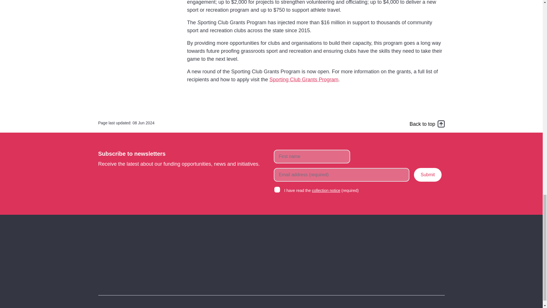  Describe the element at coordinates (277, 189) in the screenshot. I see `on` at that location.